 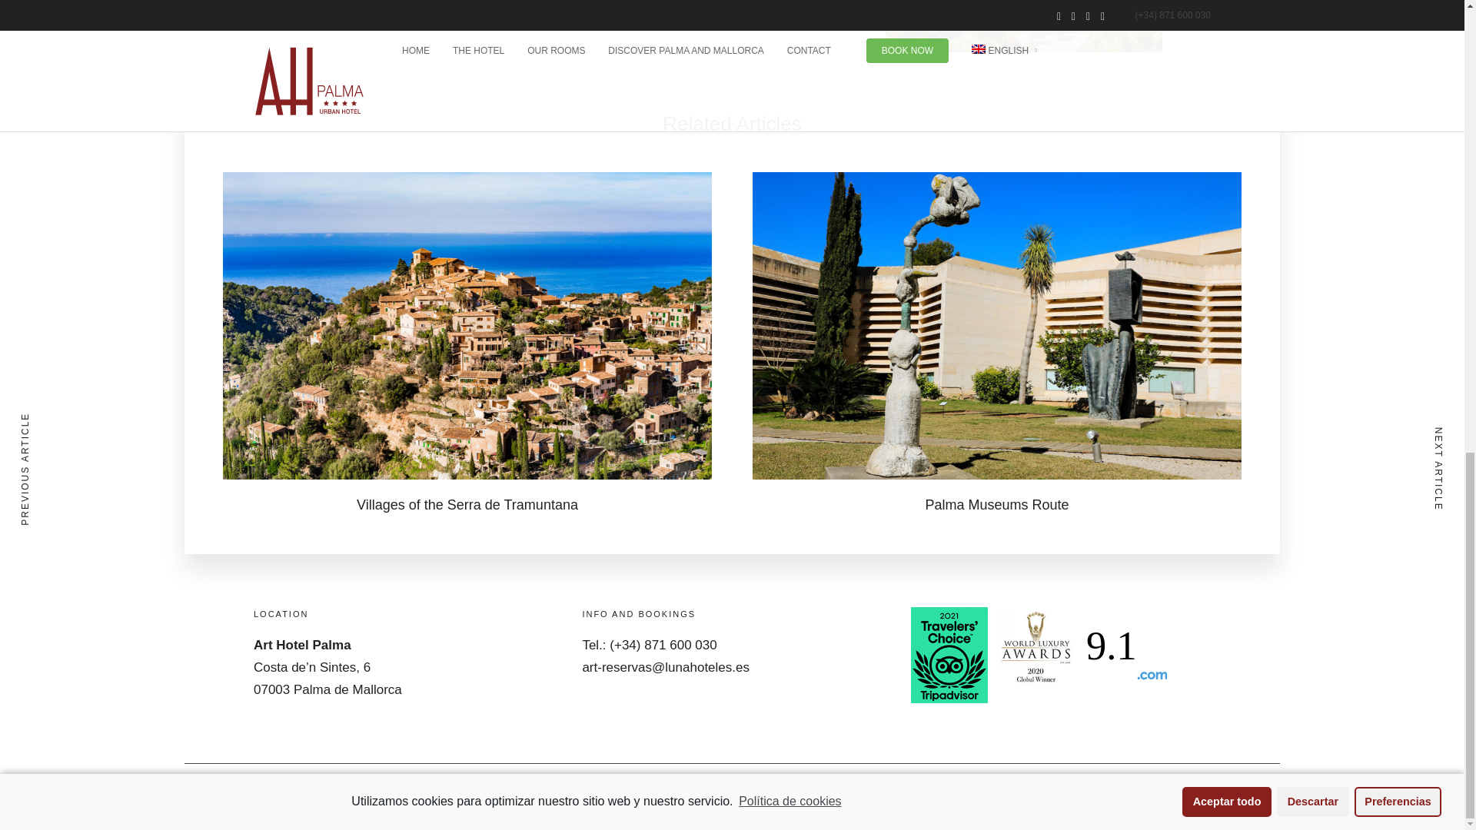 What do you see at coordinates (407, 796) in the screenshot?
I see `Legal warning` at bounding box center [407, 796].